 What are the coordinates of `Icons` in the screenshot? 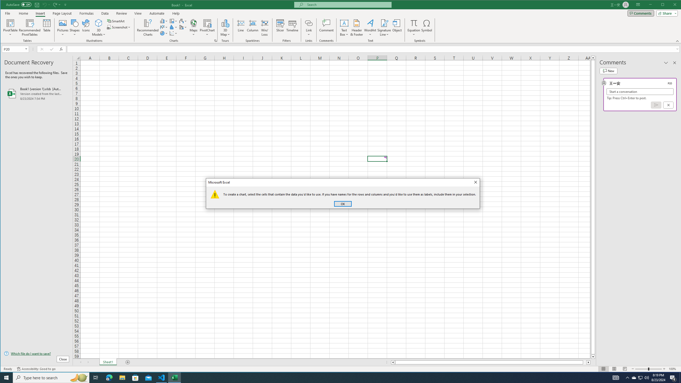 It's located at (86, 28).